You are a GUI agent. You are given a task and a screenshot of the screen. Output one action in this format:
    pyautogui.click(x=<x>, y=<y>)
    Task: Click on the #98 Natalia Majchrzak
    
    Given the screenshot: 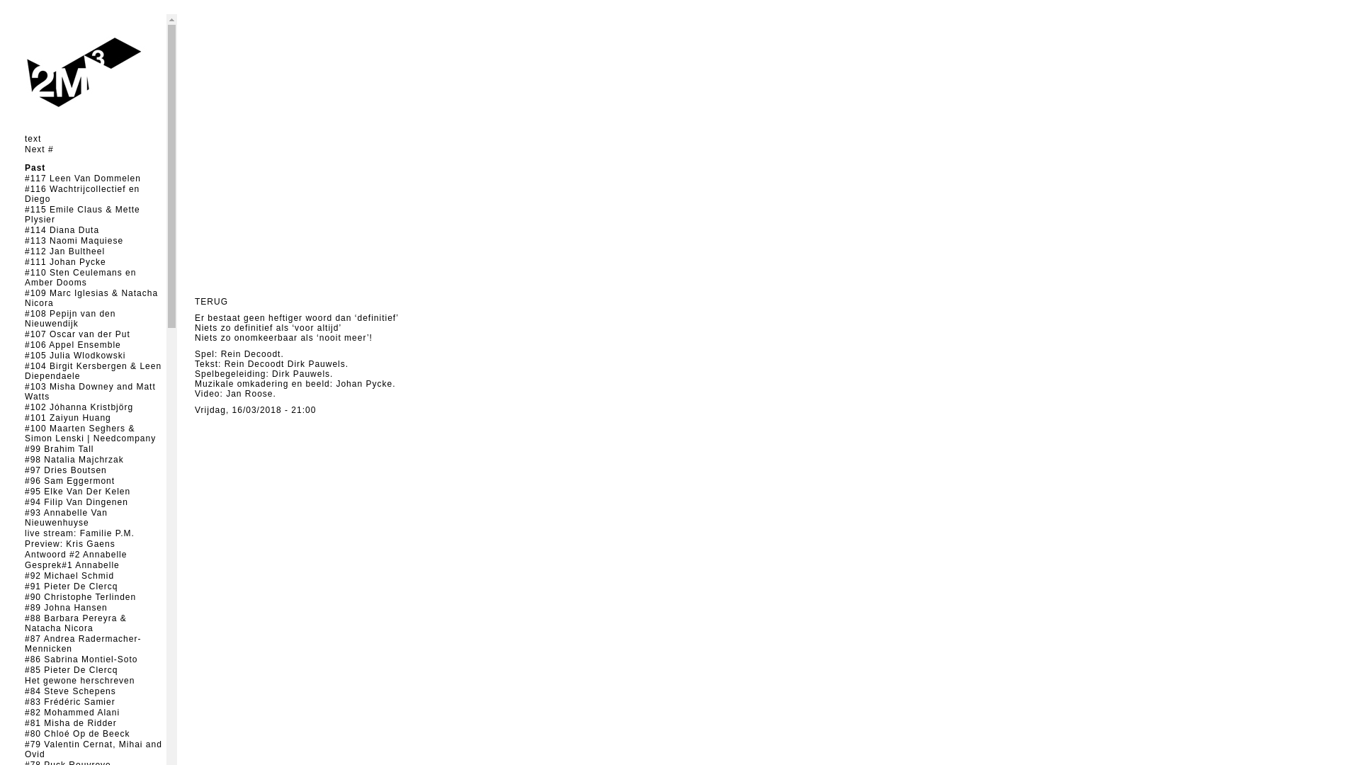 What is the action you would take?
    pyautogui.click(x=74, y=460)
    